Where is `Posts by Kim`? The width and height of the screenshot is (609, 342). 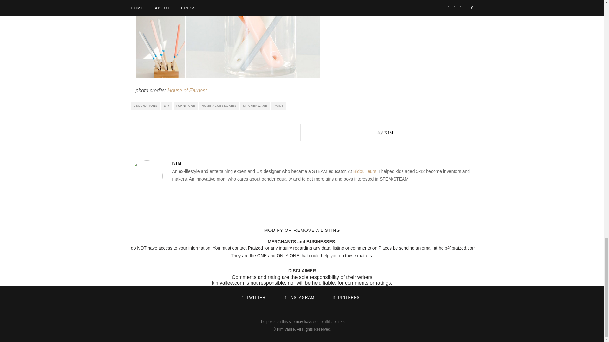 Posts by Kim is located at coordinates (322, 163).